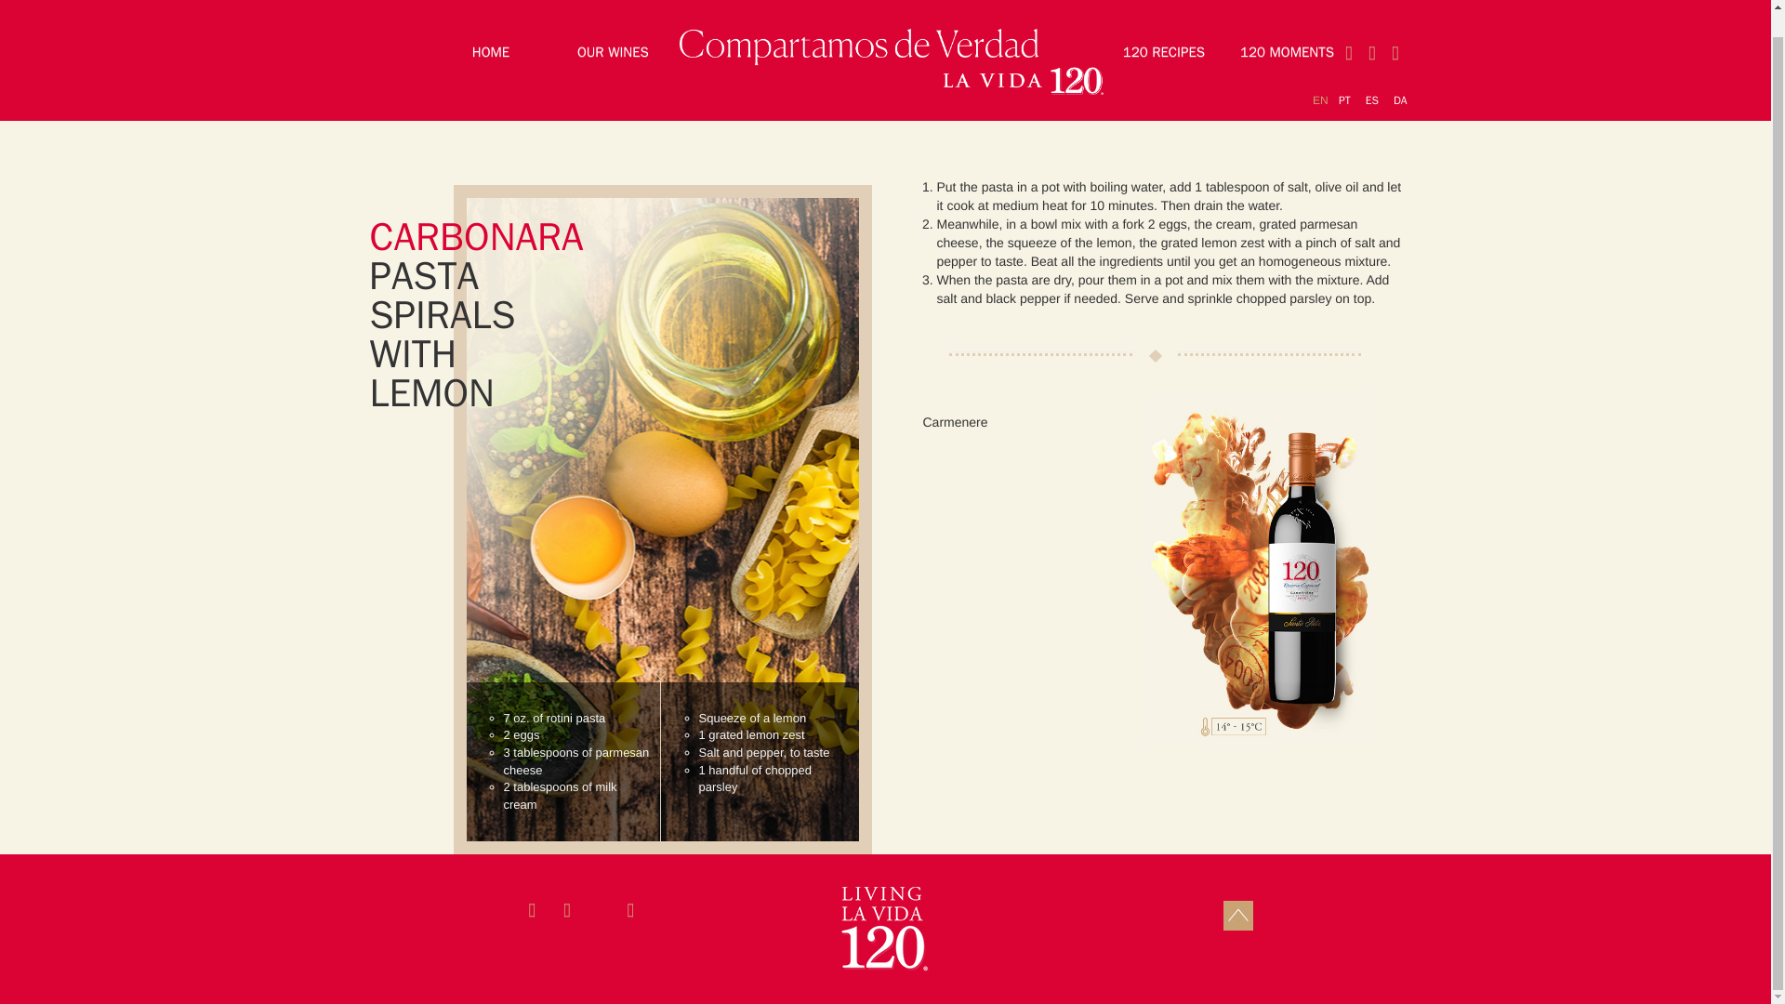 This screenshot has height=1004, width=1785. What do you see at coordinates (491, 28) in the screenshot?
I see `Home` at bounding box center [491, 28].